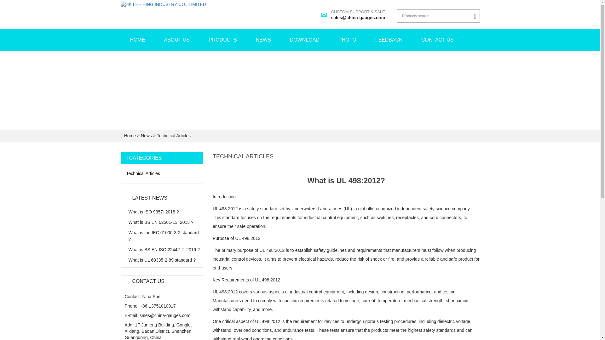 This screenshot has height=340, width=605. What do you see at coordinates (305, 40) in the screenshot?
I see `ABOUT US` at bounding box center [305, 40].